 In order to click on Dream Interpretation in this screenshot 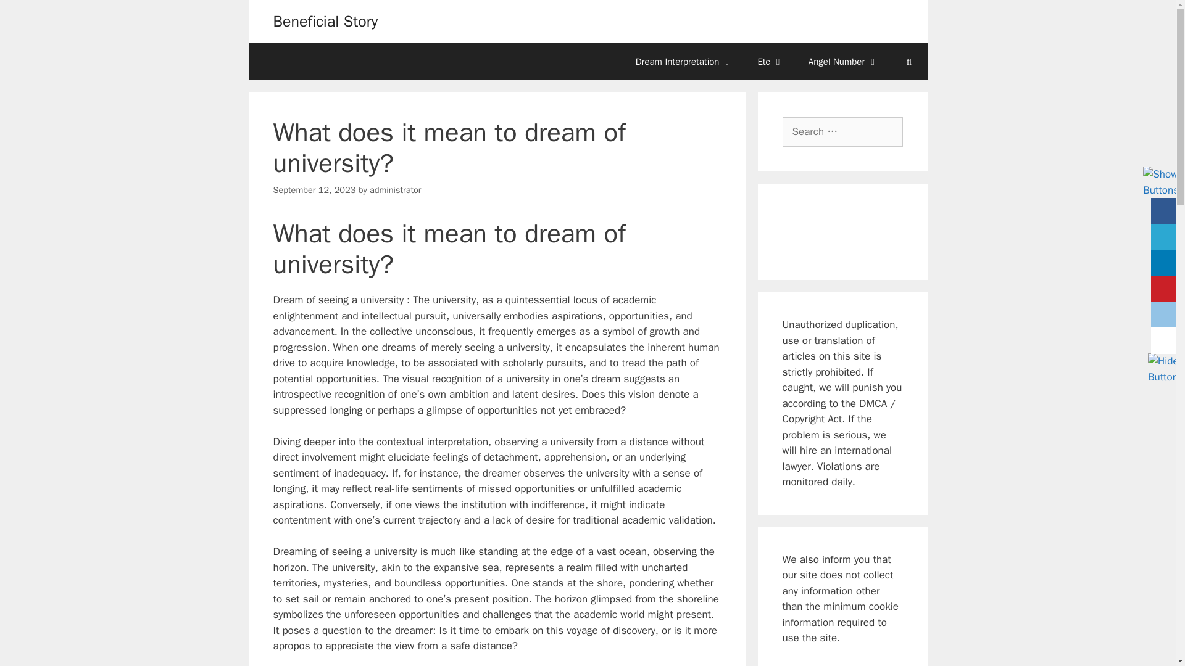, I will do `click(684, 62)`.